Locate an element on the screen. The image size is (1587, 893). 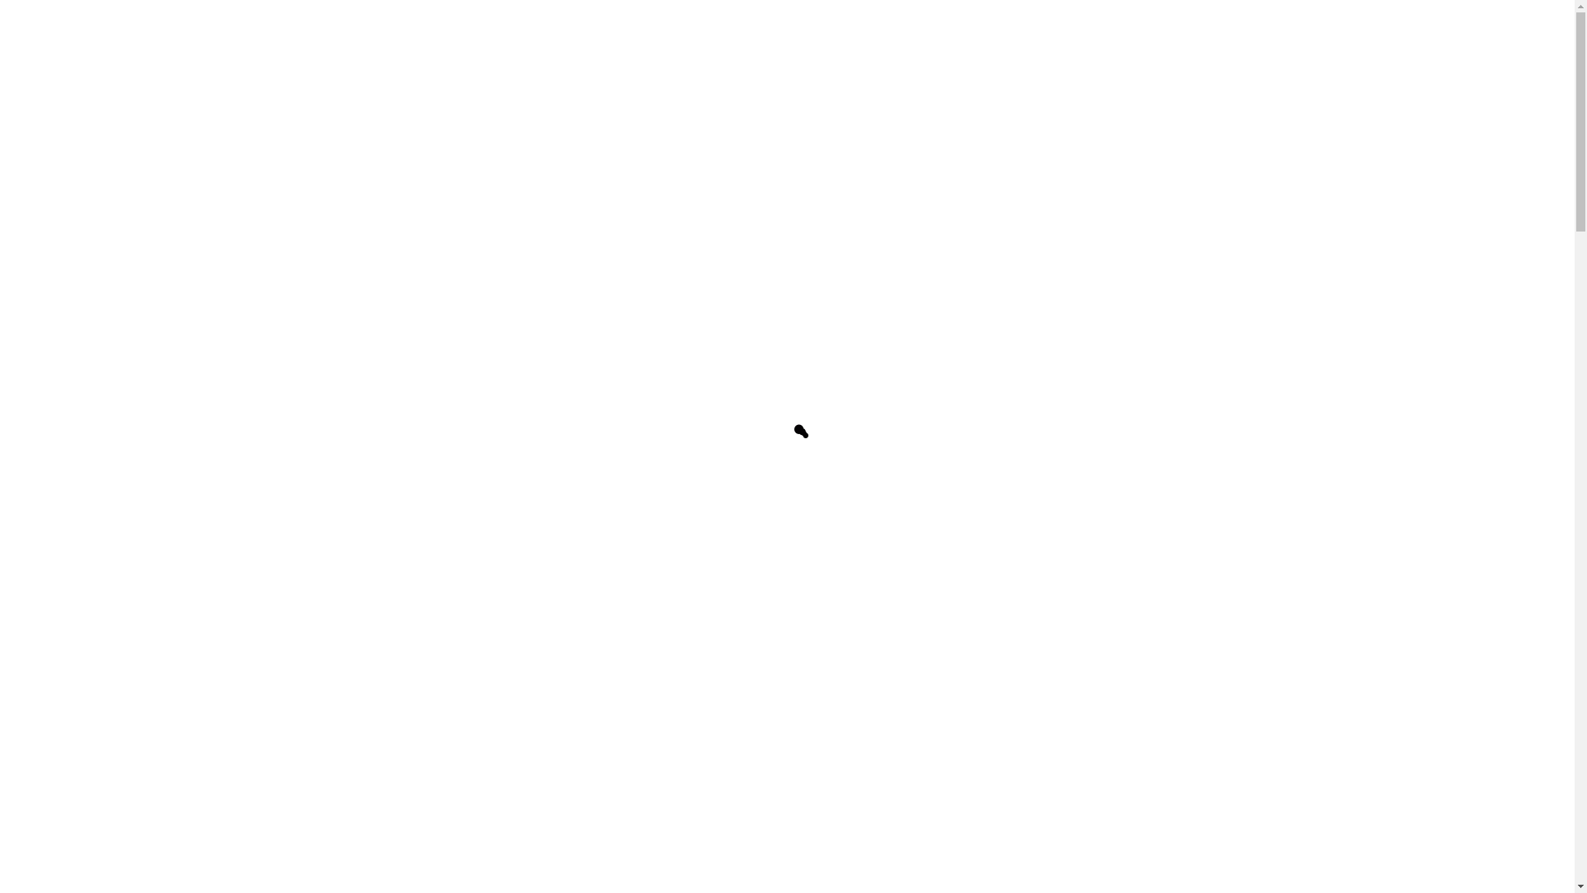
LEARN MORE is located at coordinates (822, 719).